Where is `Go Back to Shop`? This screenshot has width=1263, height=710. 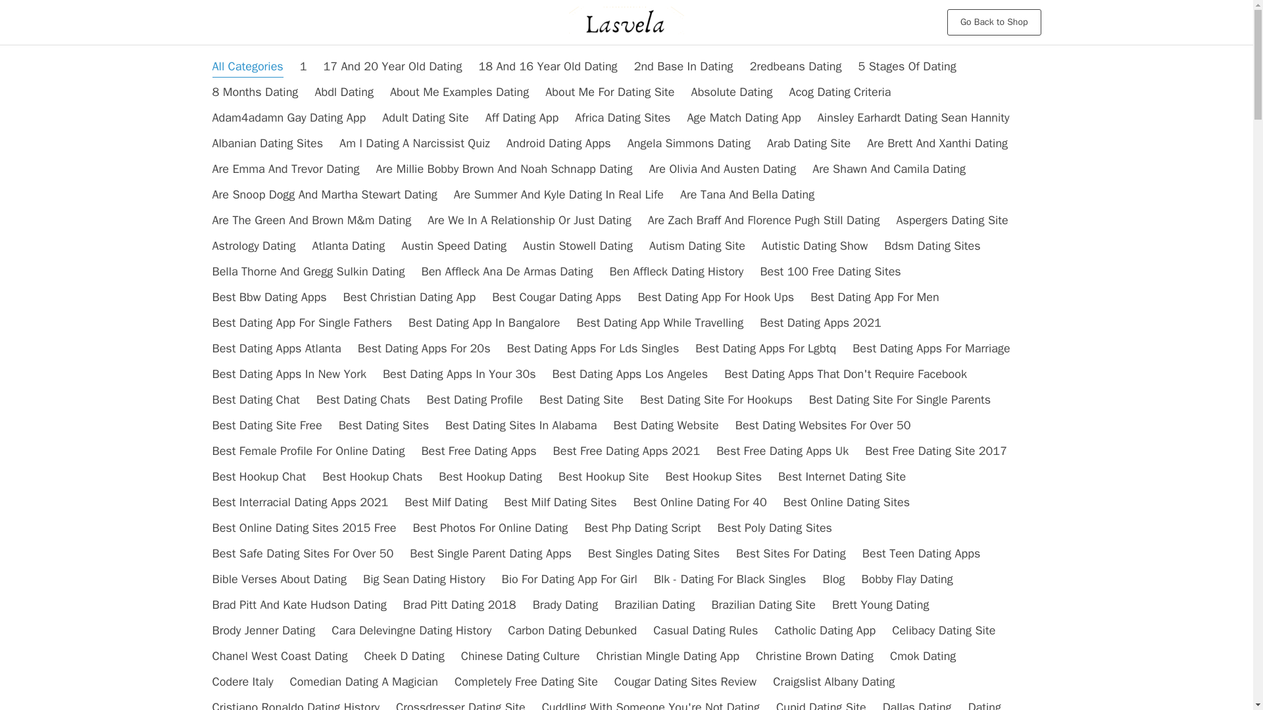
Go Back to Shop is located at coordinates (994, 22).